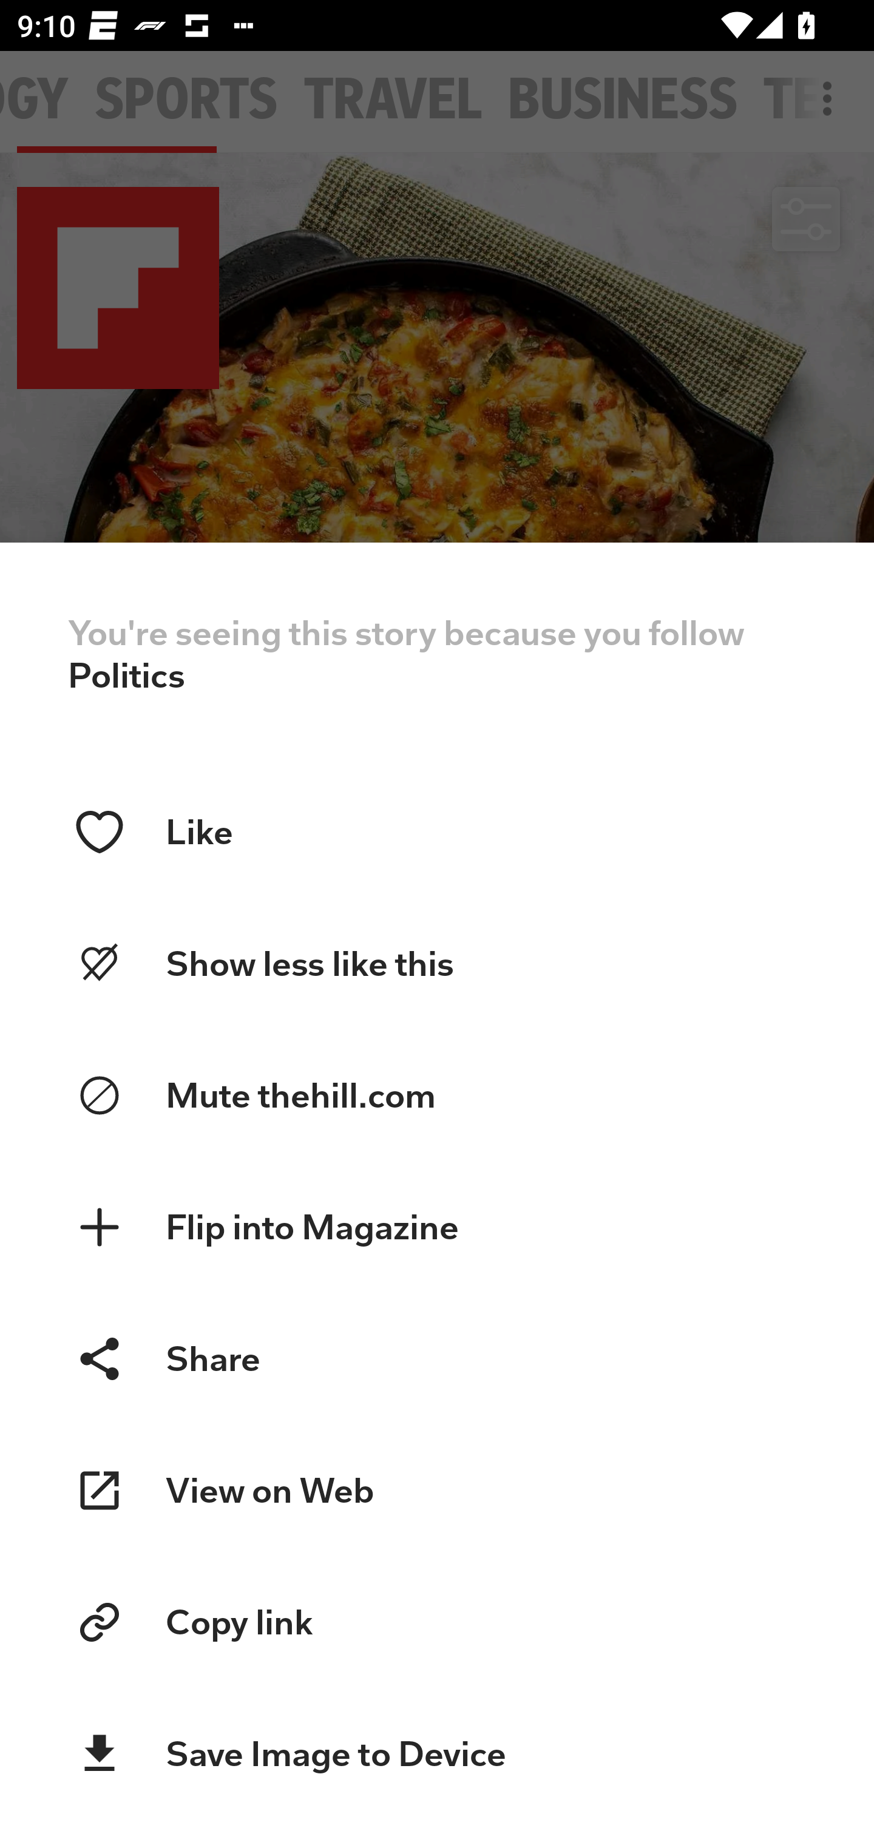 The image size is (874, 1845). What do you see at coordinates (437, 1491) in the screenshot?
I see `View on Web` at bounding box center [437, 1491].